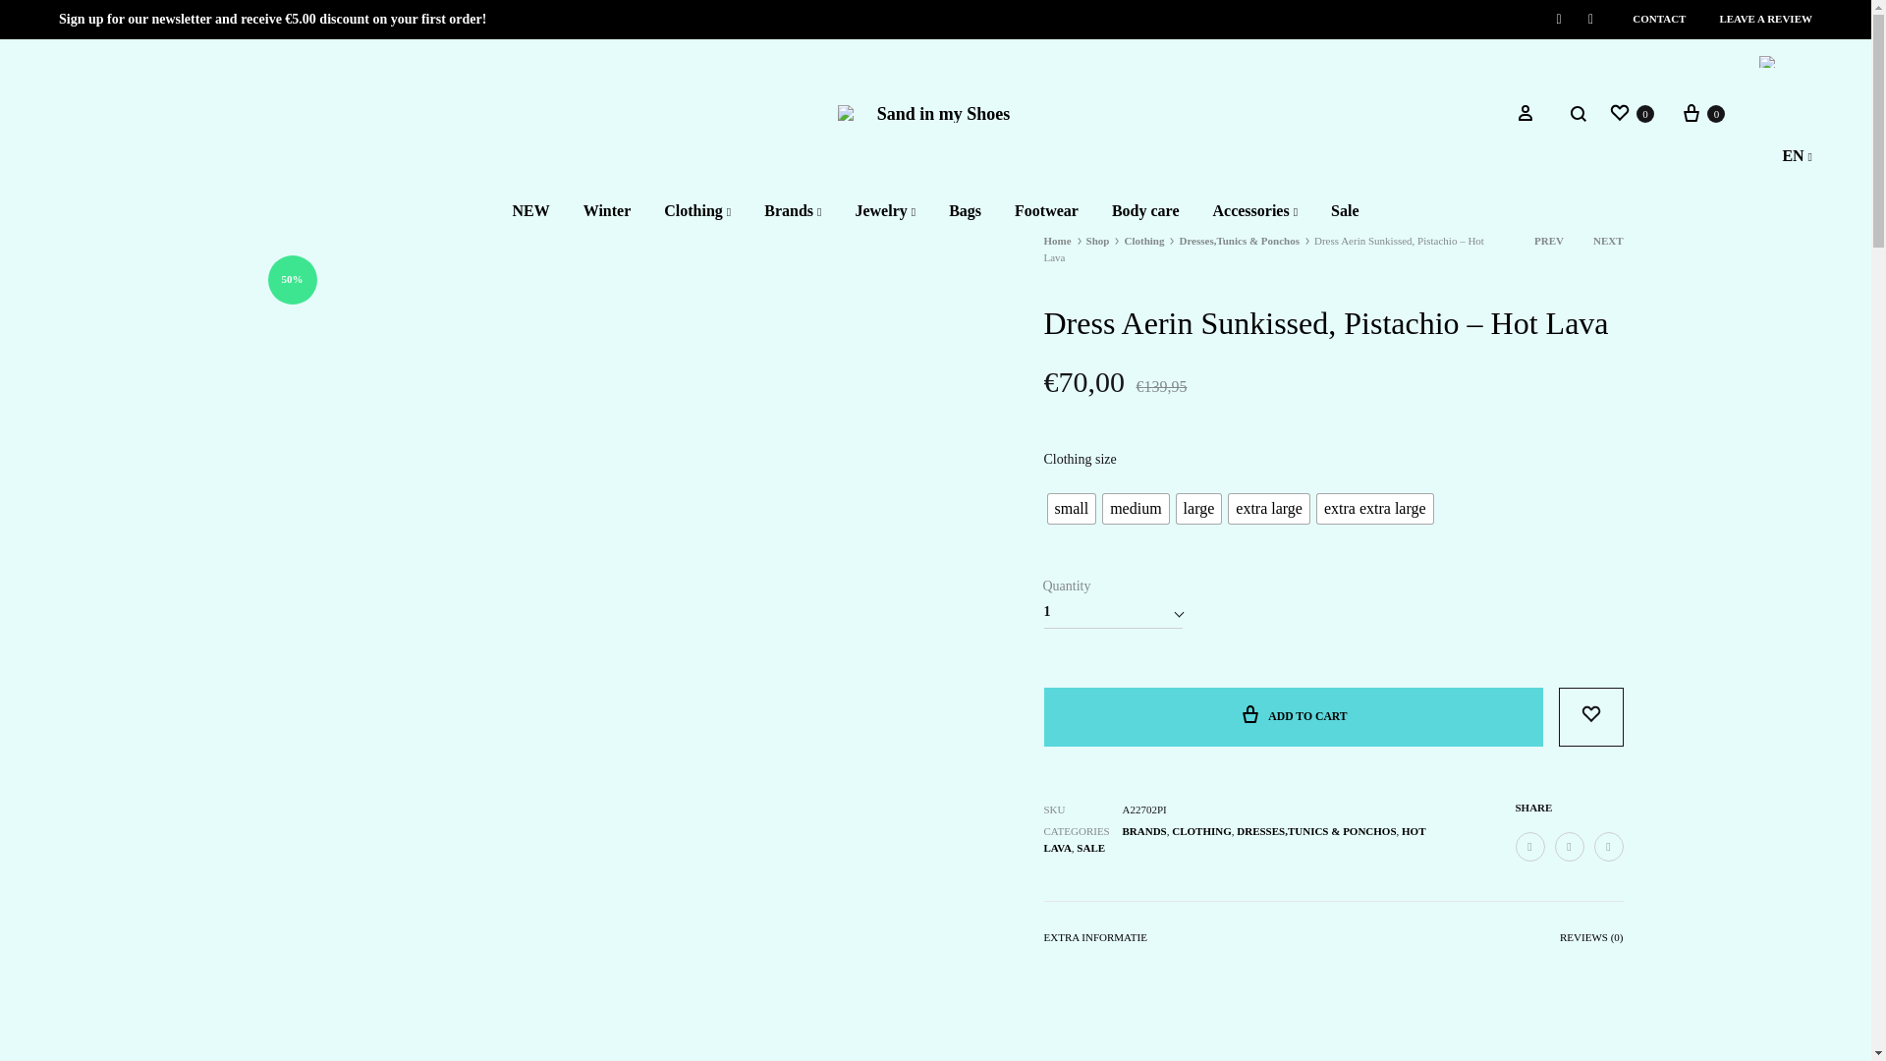  Describe the element at coordinates (1631, 112) in the screenshot. I see `0` at that location.